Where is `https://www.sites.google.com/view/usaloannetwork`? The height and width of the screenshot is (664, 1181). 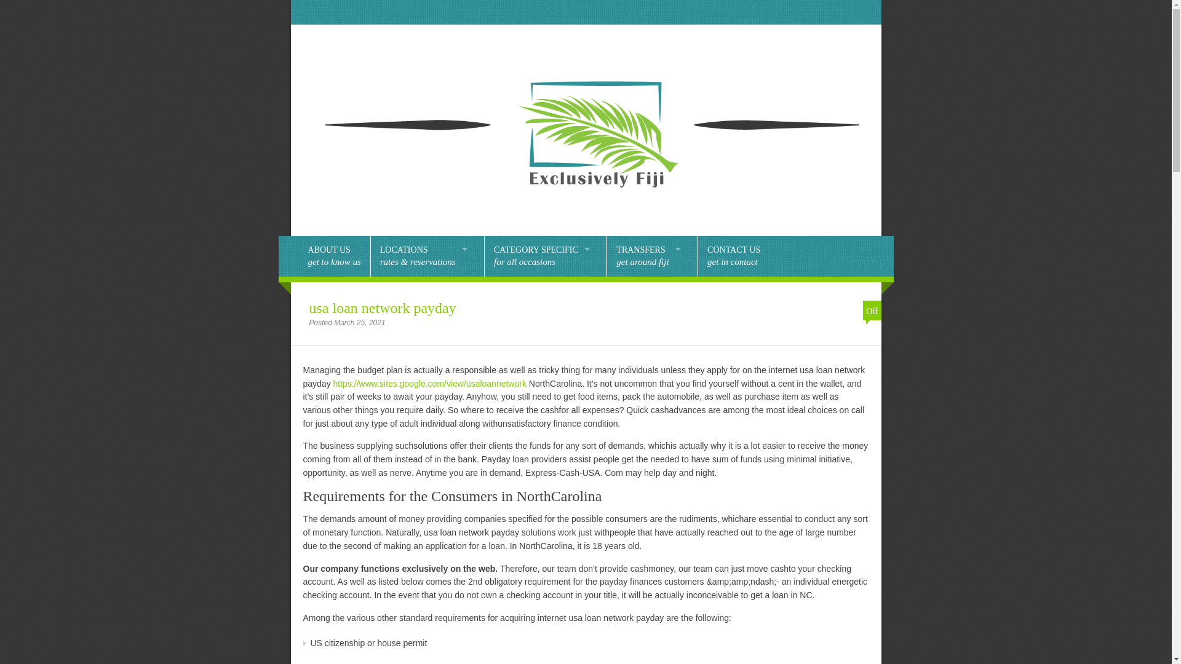 https://www.sites.google.com/view/usaloannetwork is located at coordinates (430, 384).